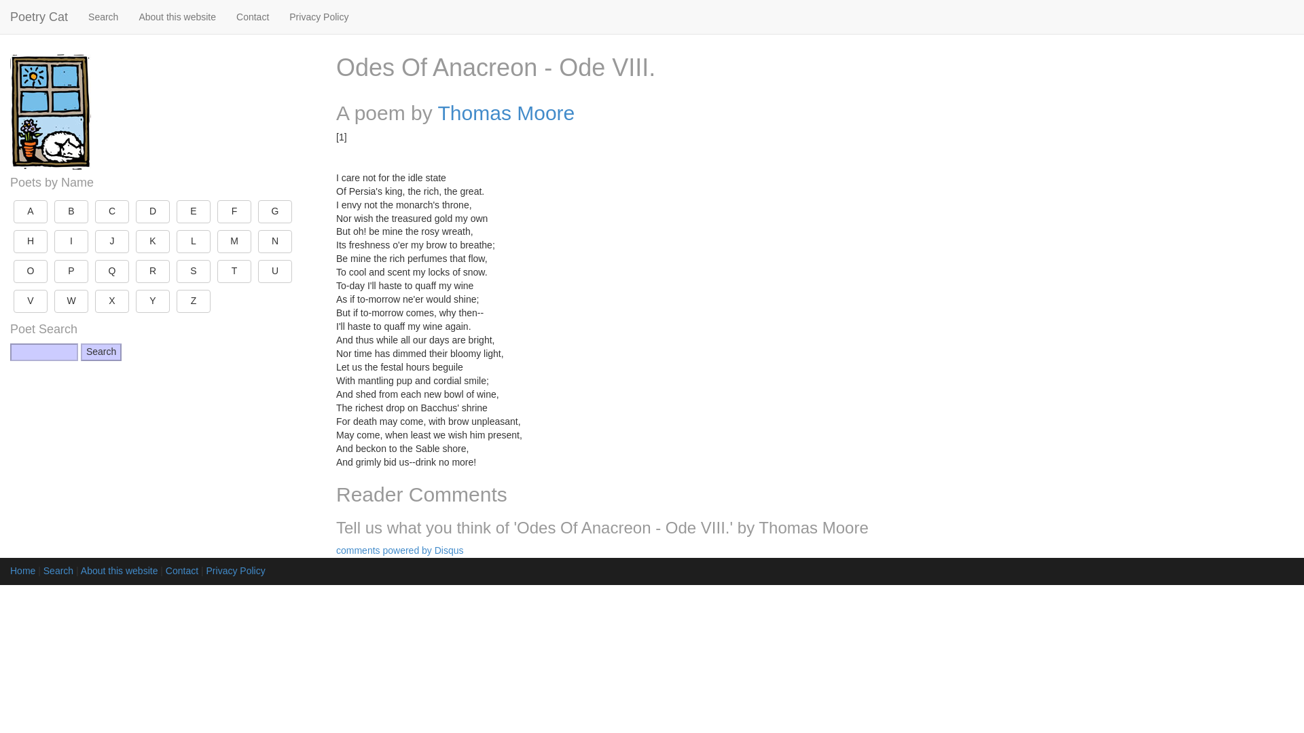  I want to click on C, so click(112, 212).